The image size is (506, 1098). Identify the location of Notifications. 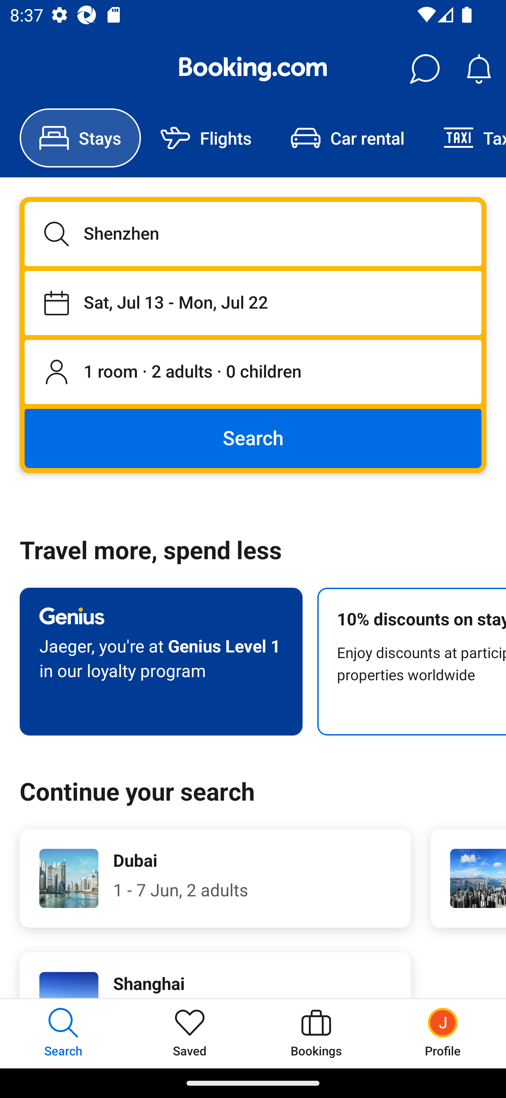
(479, 69).